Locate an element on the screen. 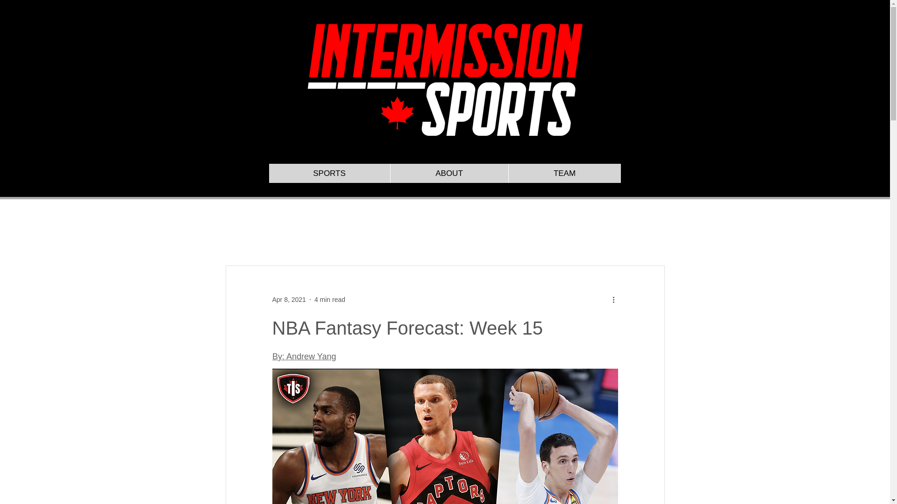 This screenshot has width=897, height=504. Apr 8, 2021 is located at coordinates (289, 300).